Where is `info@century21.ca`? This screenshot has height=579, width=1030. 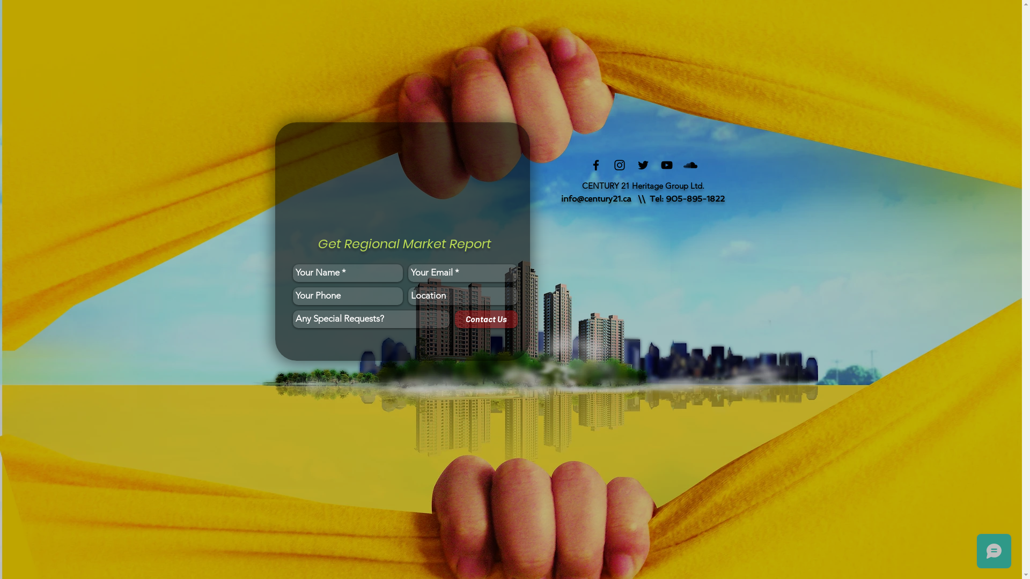
info@century21.ca is located at coordinates (597, 199).